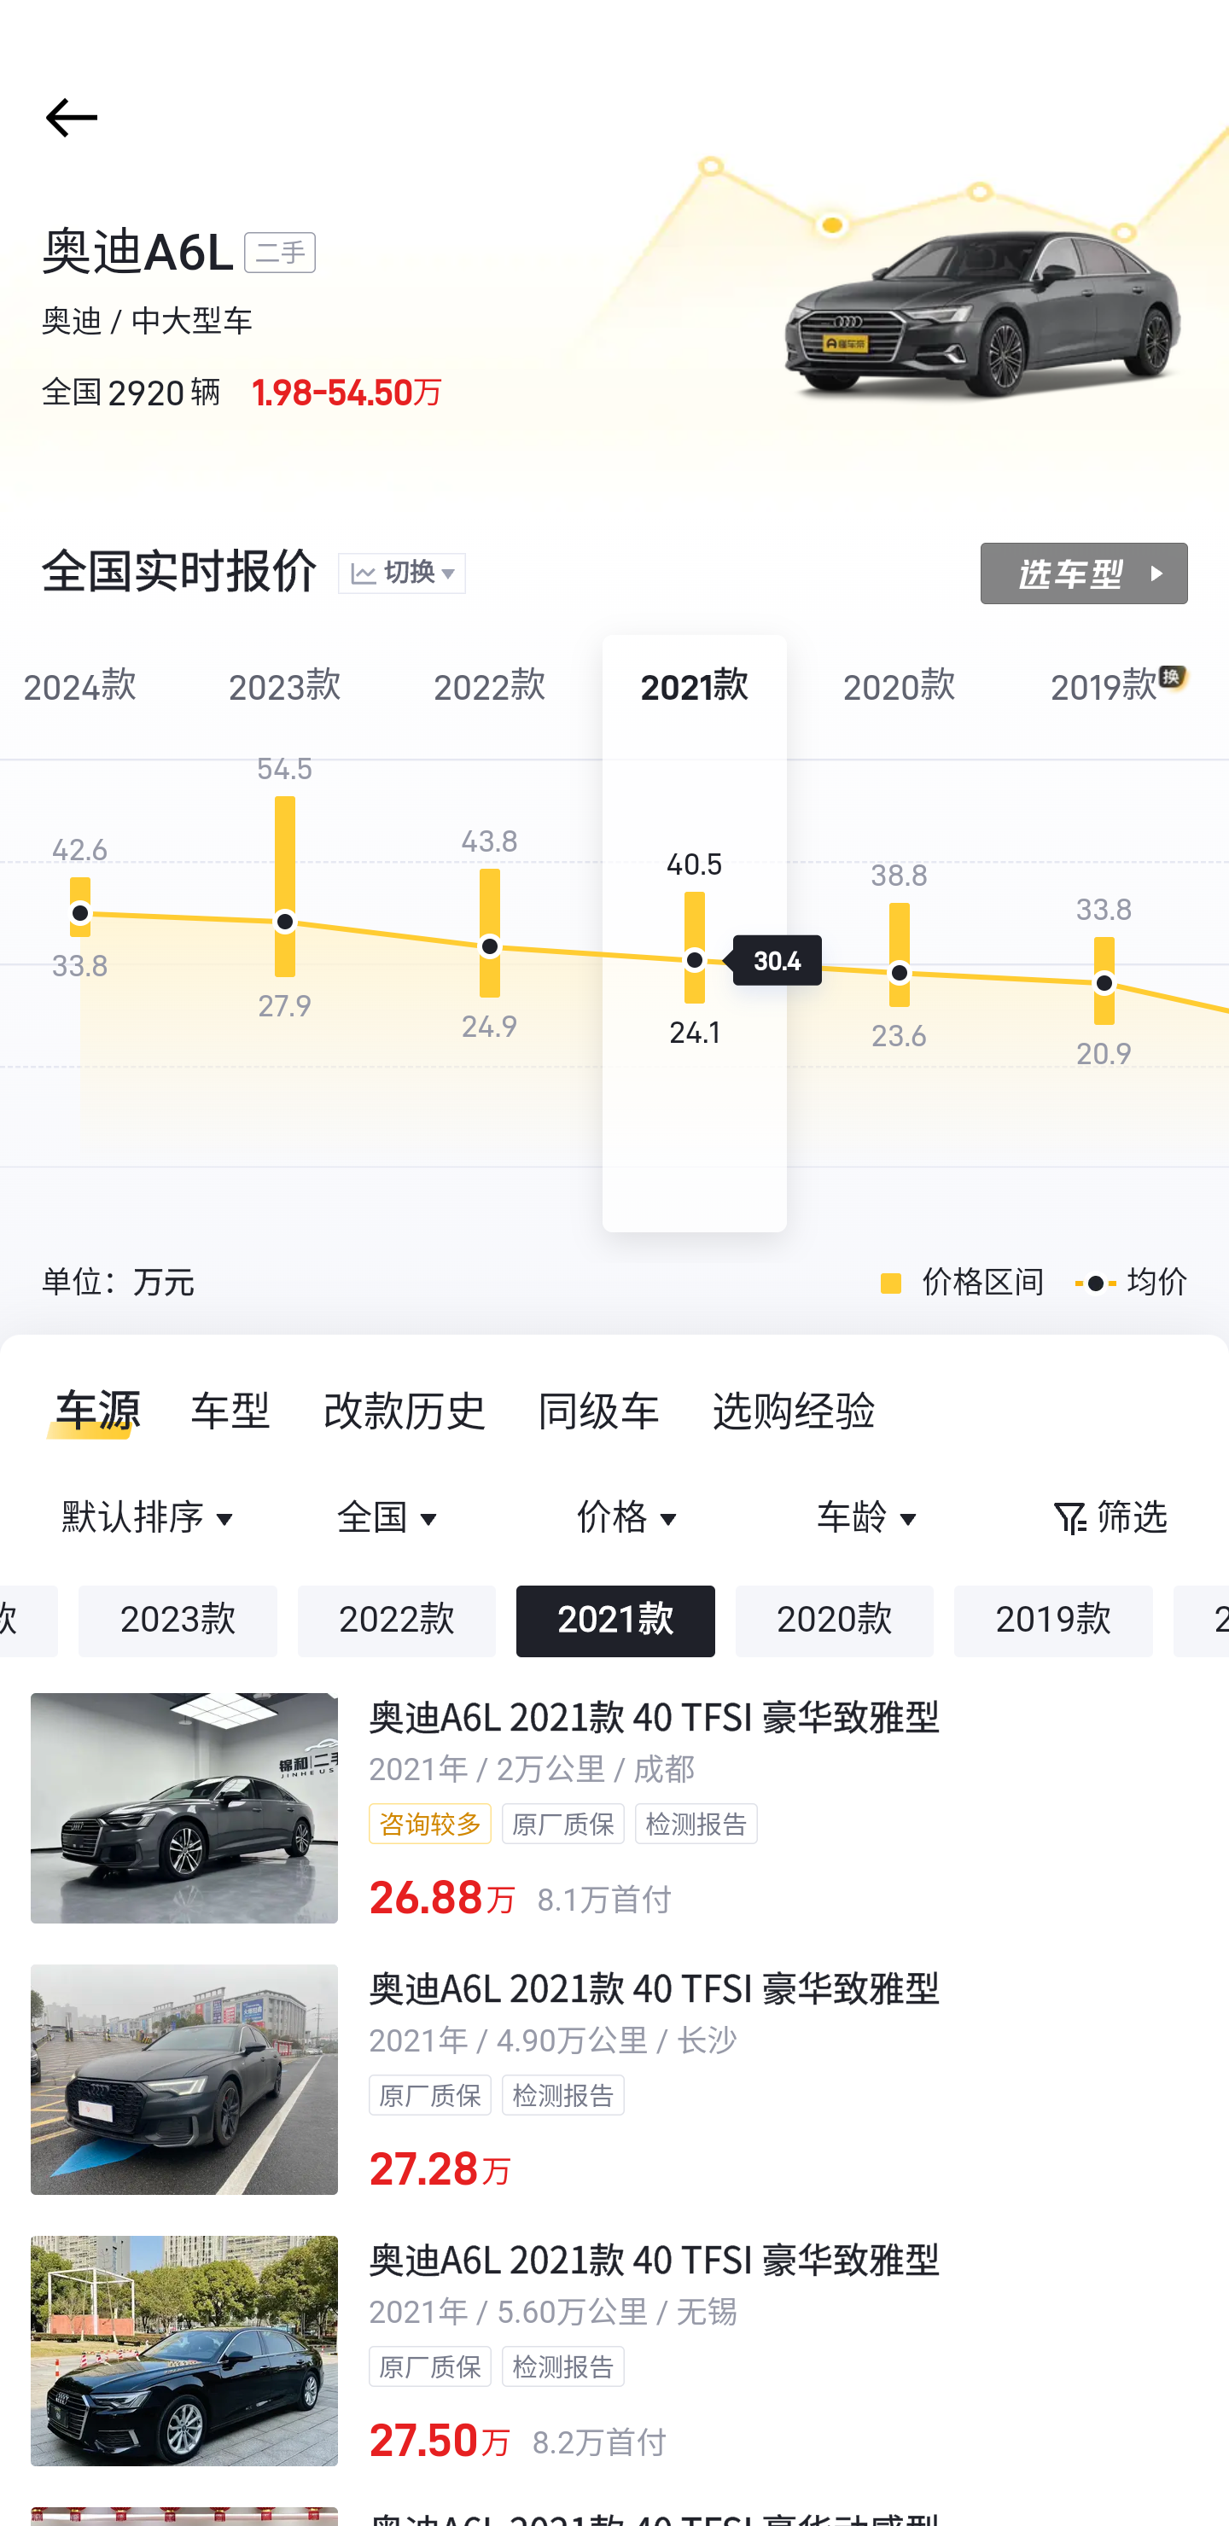  I want to click on 2023款, so click(178, 1621).